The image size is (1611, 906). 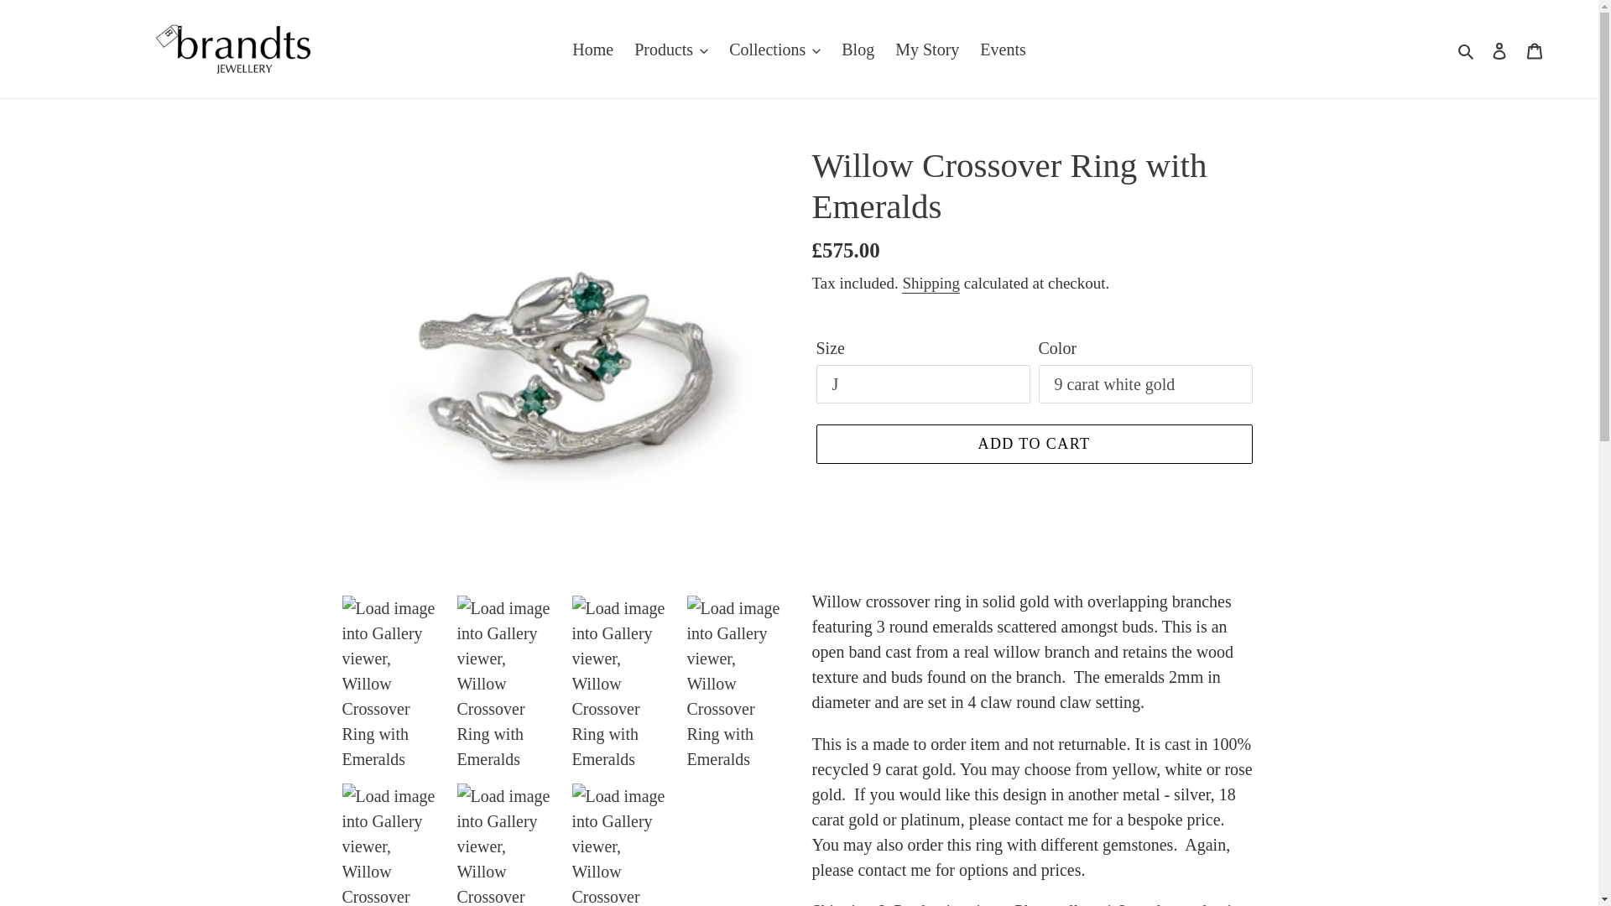 I want to click on Products, so click(x=671, y=49).